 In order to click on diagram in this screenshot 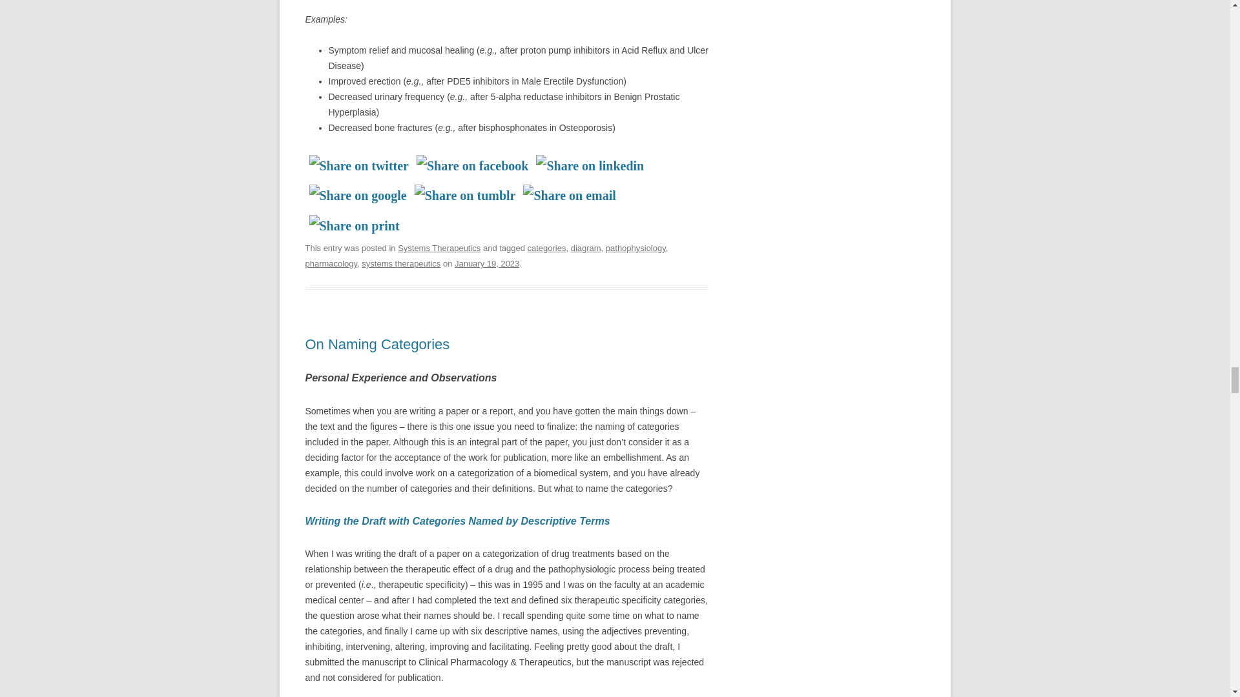, I will do `click(586, 248)`.